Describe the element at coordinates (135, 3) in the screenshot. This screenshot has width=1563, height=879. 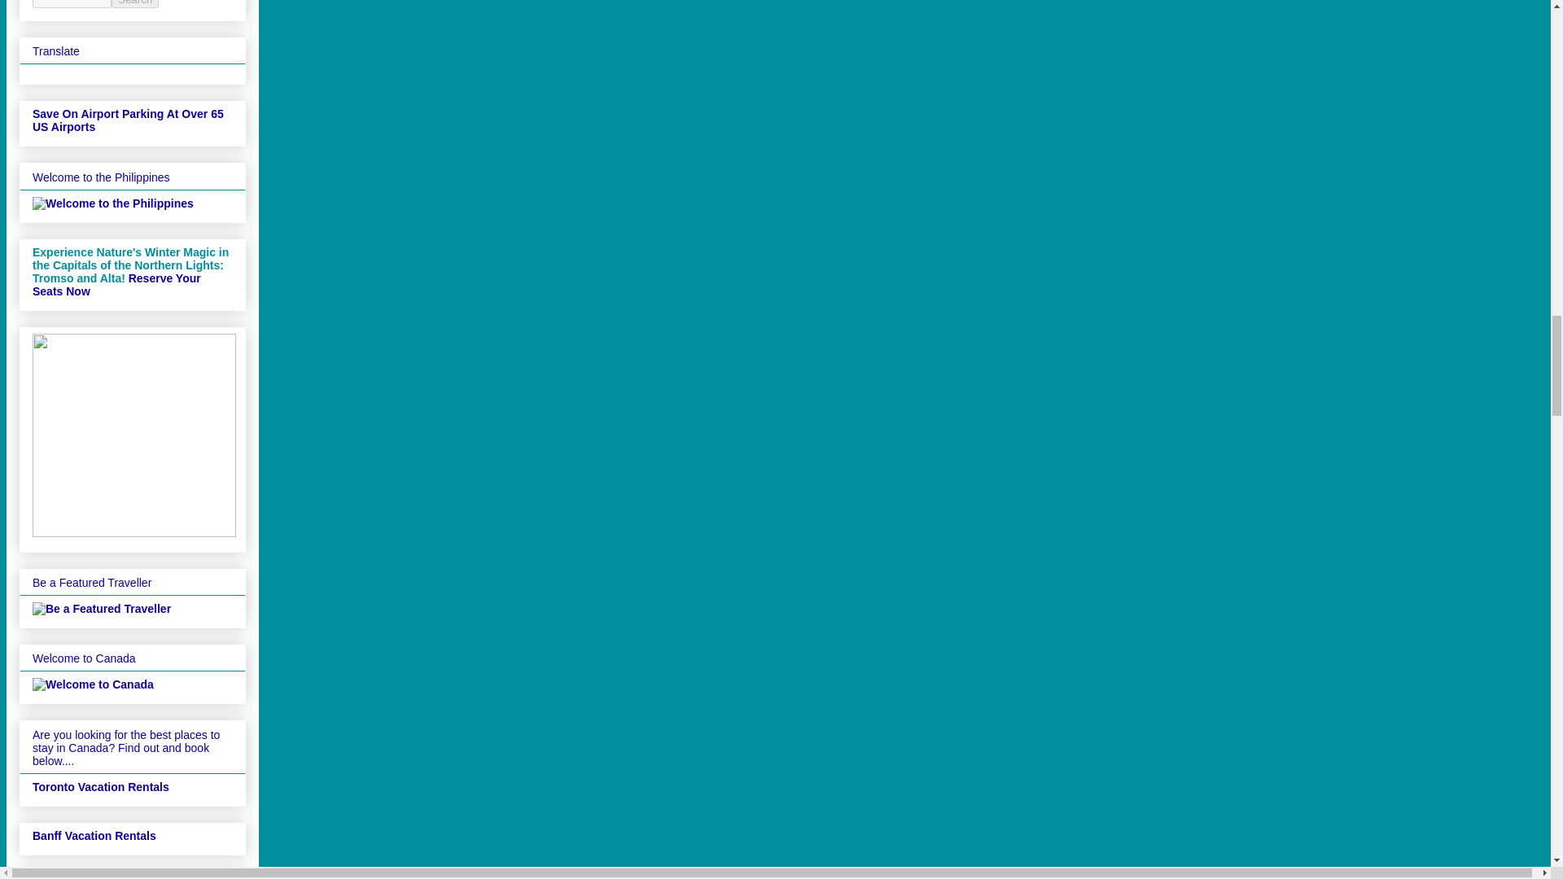
I see `search` at that location.